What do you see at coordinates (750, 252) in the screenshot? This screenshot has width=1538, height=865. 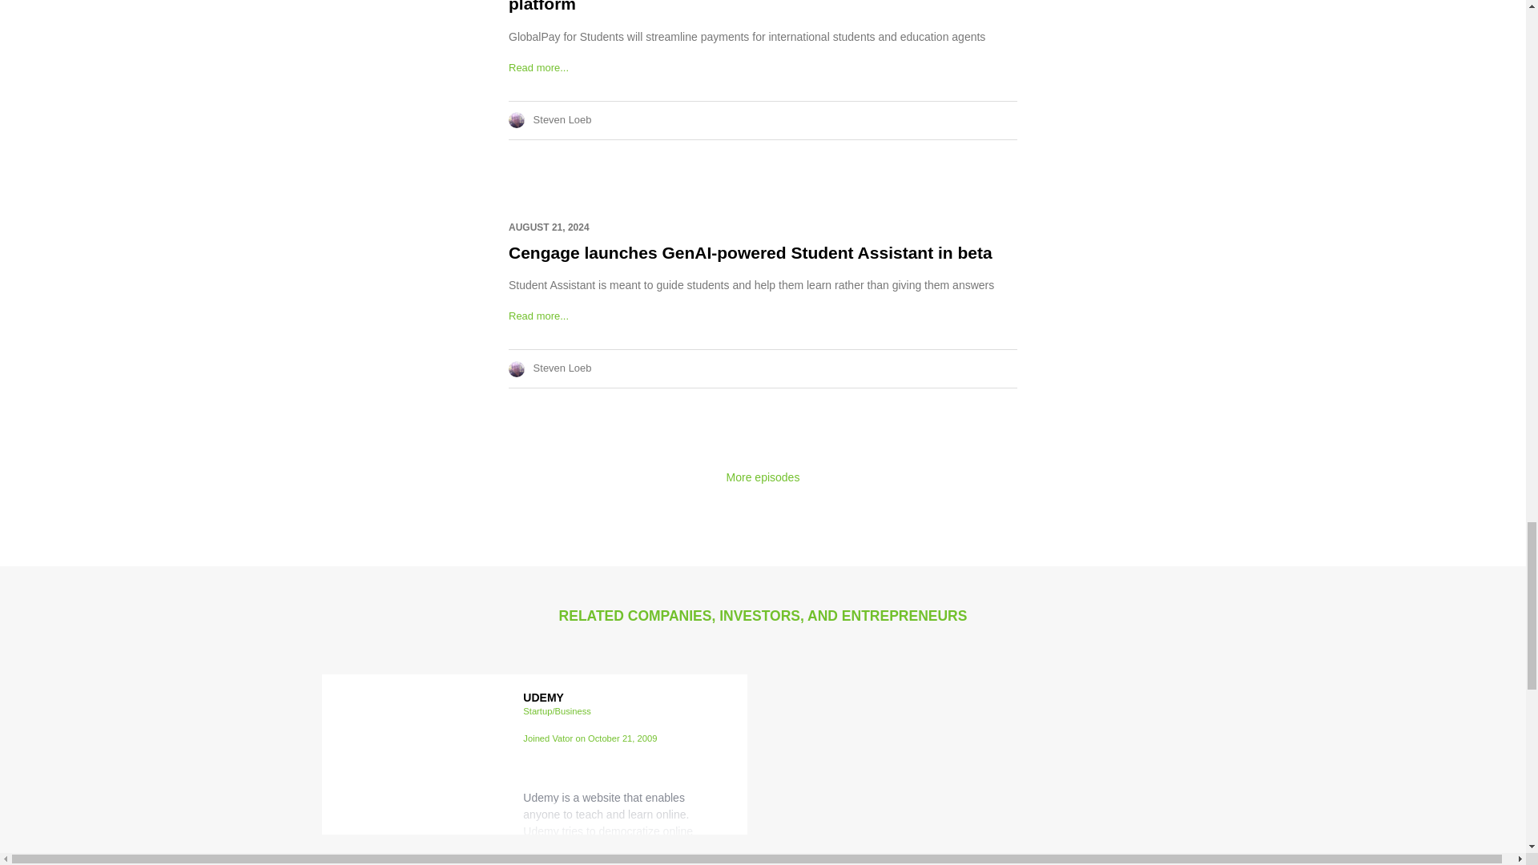 I see `Cengage launches GenAI-powered Student Assistant in beta` at bounding box center [750, 252].